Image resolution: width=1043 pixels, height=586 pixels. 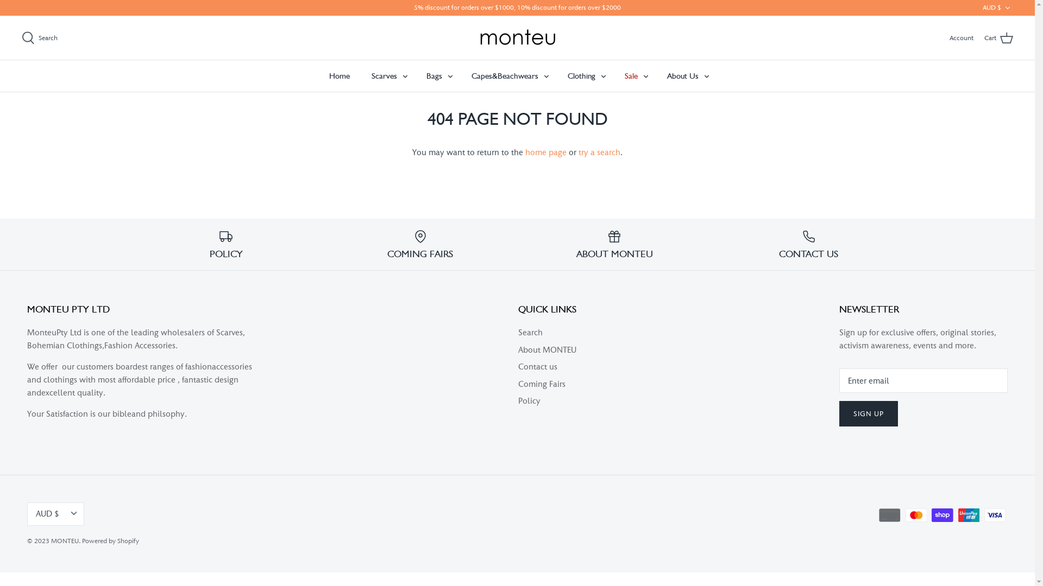 What do you see at coordinates (546, 152) in the screenshot?
I see `home page` at bounding box center [546, 152].